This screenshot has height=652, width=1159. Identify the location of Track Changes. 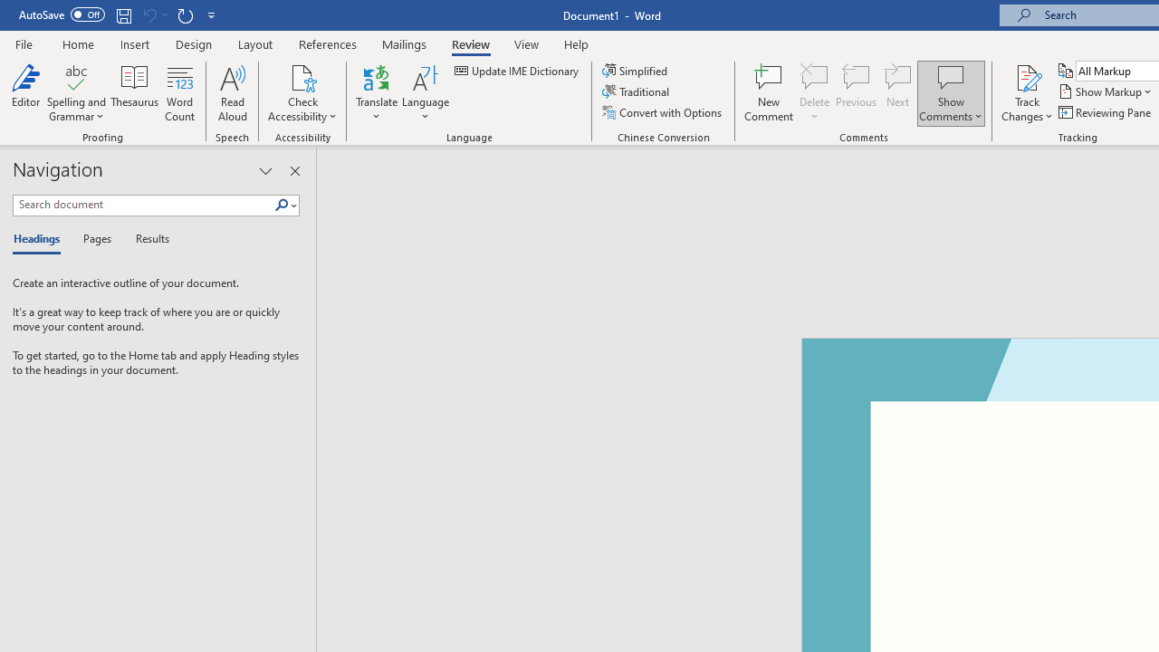
(1027, 76).